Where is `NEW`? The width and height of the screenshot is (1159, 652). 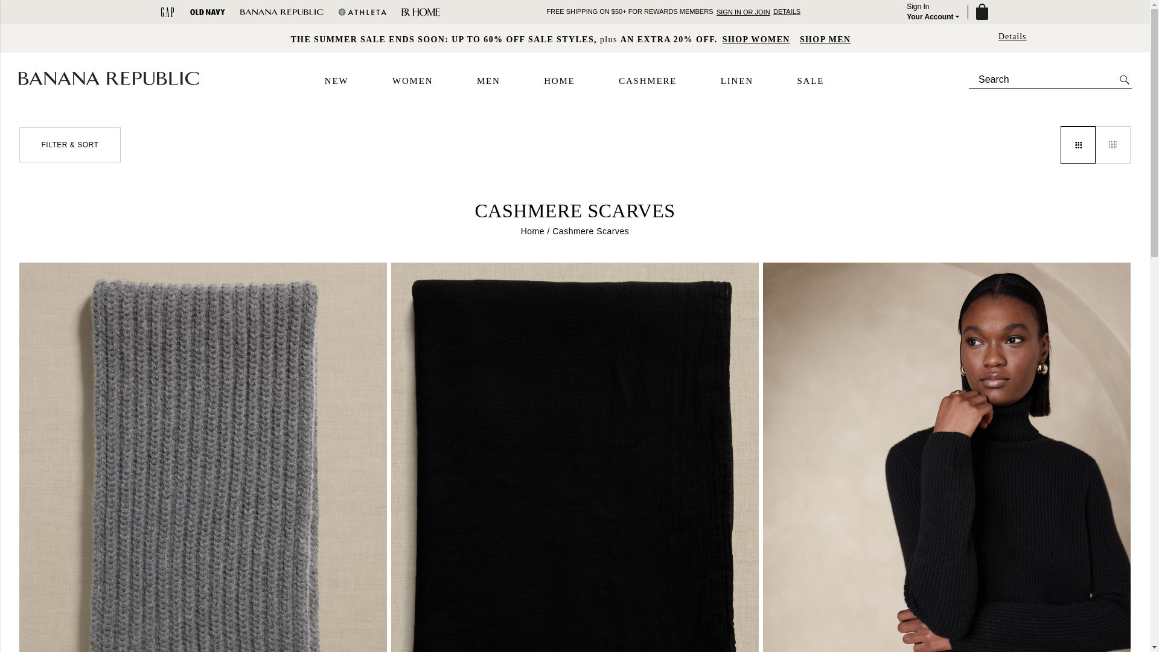
NEW is located at coordinates (336, 81).